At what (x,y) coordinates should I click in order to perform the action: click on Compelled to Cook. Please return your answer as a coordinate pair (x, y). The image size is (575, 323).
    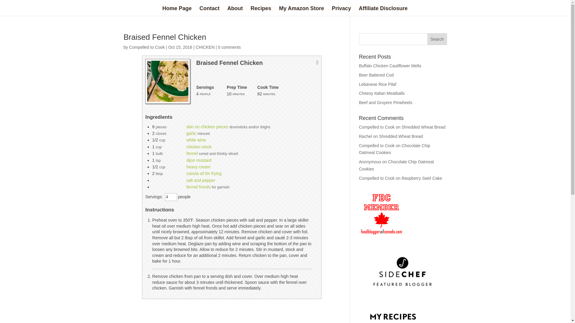
    Looking at the image, I should click on (147, 47).